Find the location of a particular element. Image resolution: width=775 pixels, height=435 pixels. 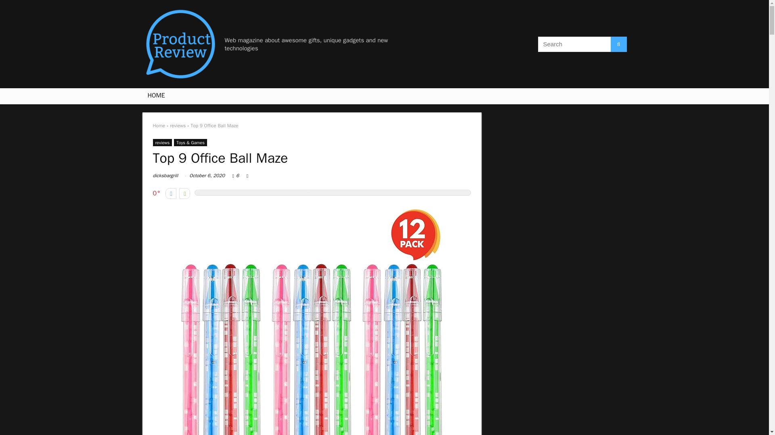

dicksbargrill is located at coordinates (165, 175).